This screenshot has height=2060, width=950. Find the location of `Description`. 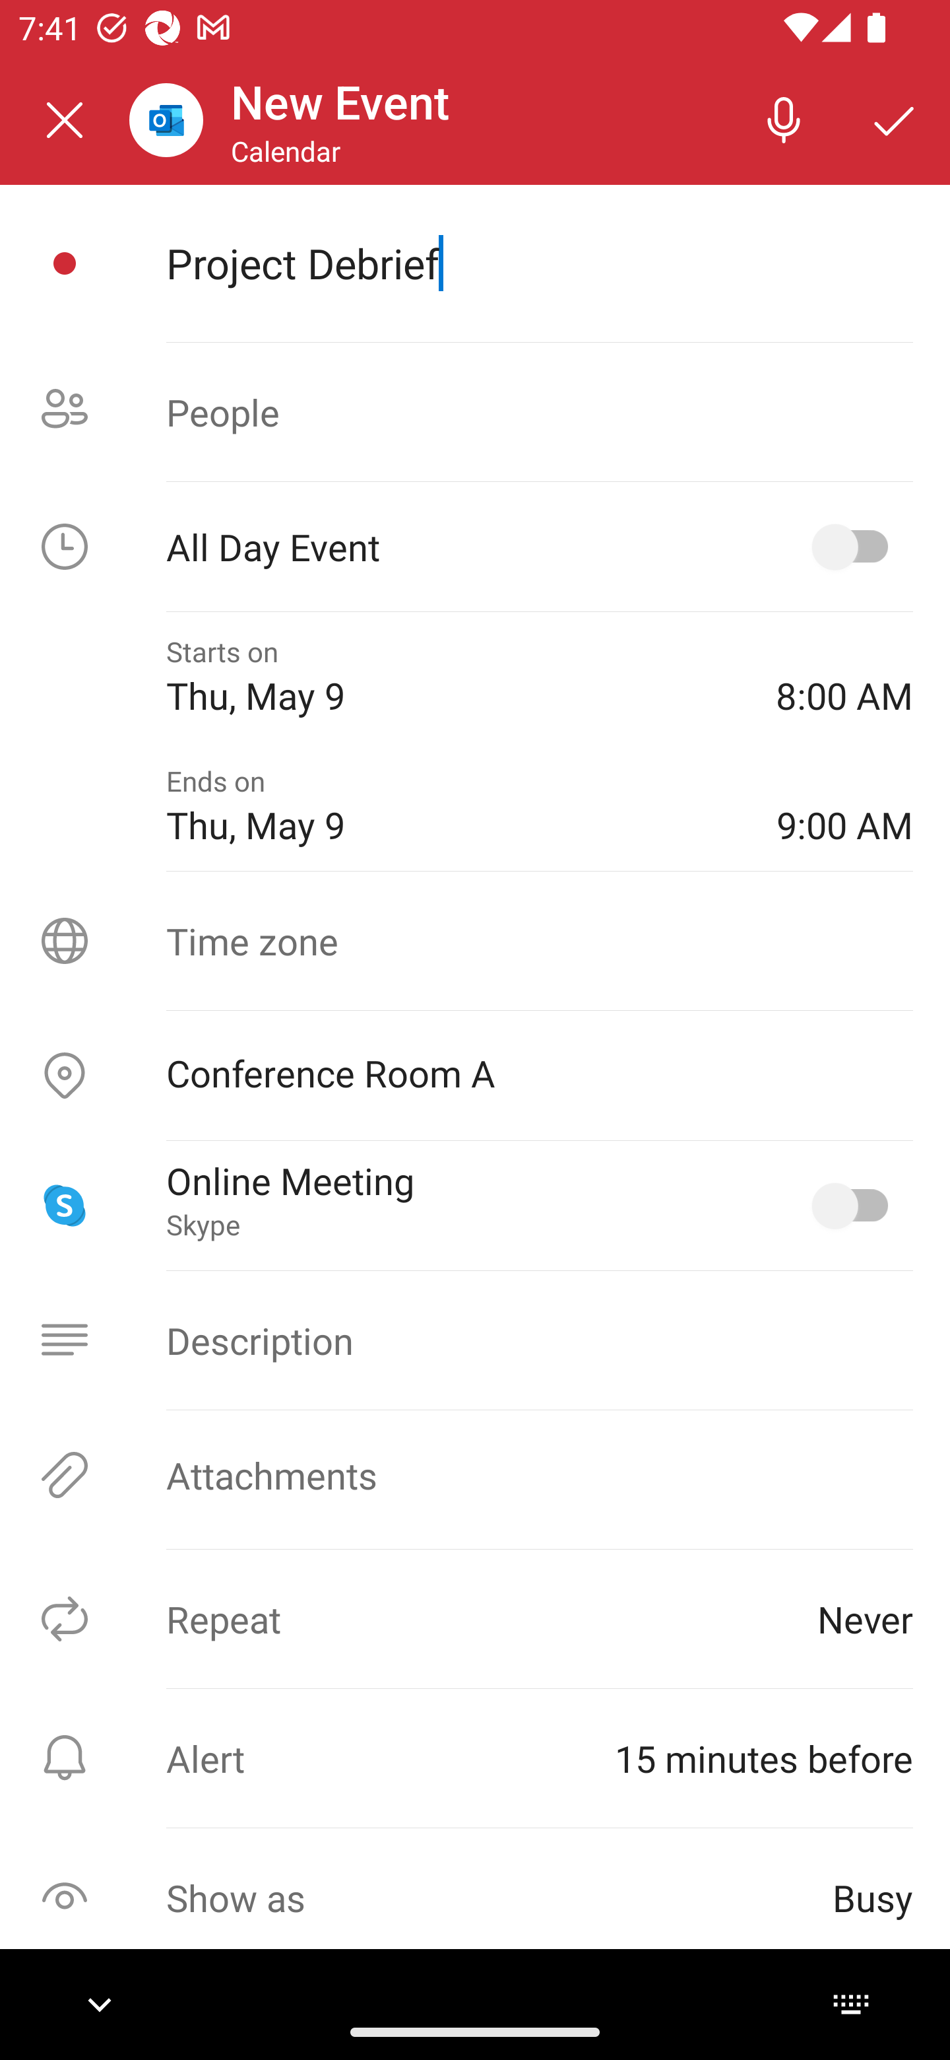

Description is located at coordinates (475, 1340).